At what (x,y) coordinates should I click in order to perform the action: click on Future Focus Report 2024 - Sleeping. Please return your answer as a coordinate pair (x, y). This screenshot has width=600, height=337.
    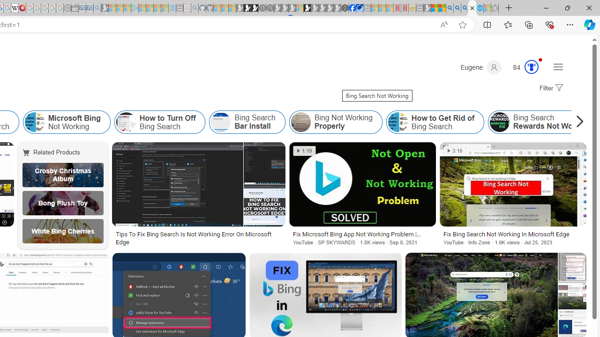
    Looking at the image, I should click on (270, 8).